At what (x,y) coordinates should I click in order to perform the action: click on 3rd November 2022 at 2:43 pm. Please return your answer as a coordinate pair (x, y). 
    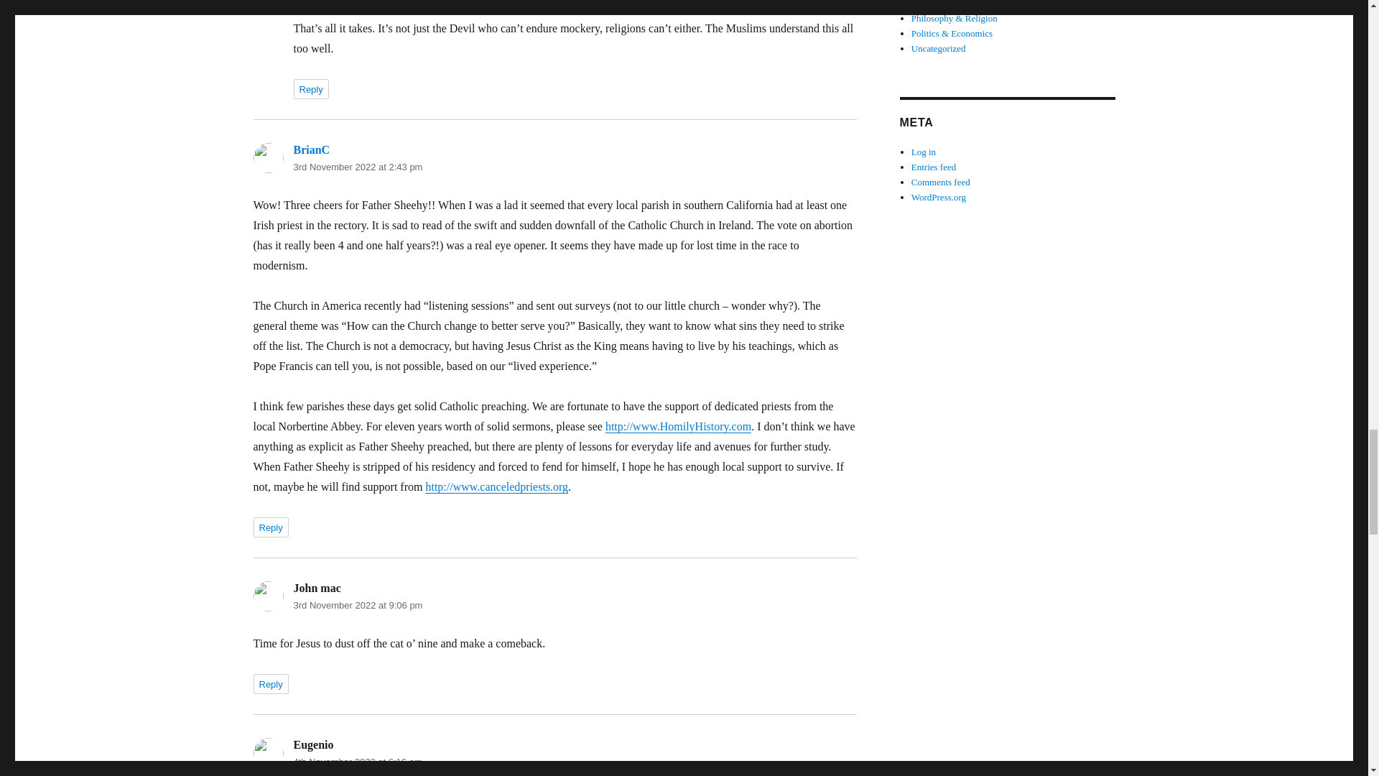
    Looking at the image, I should click on (357, 167).